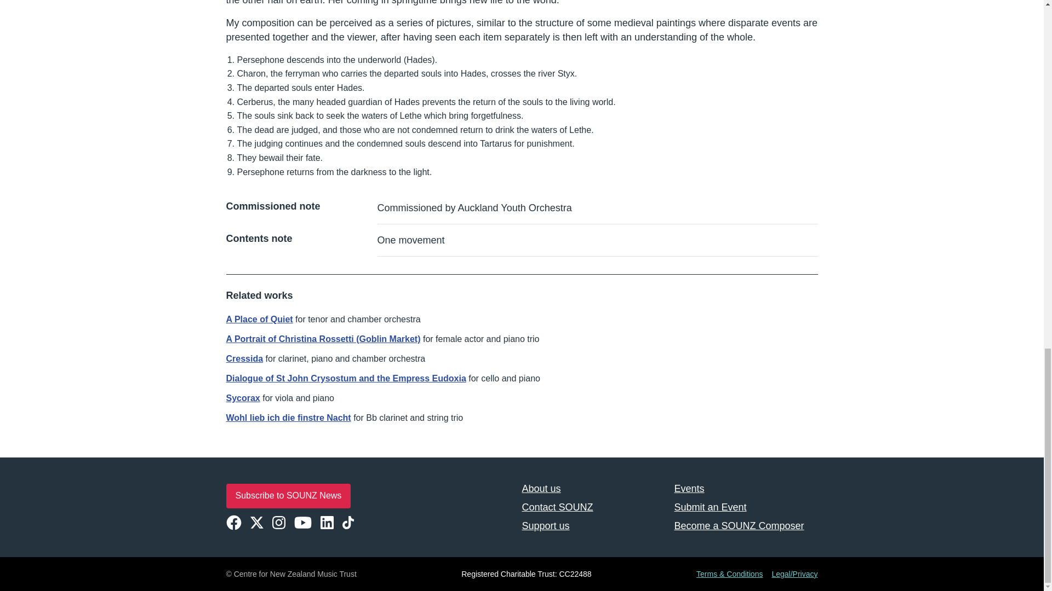  What do you see at coordinates (259, 318) in the screenshot?
I see `A Place of Quiet` at bounding box center [259, 318].